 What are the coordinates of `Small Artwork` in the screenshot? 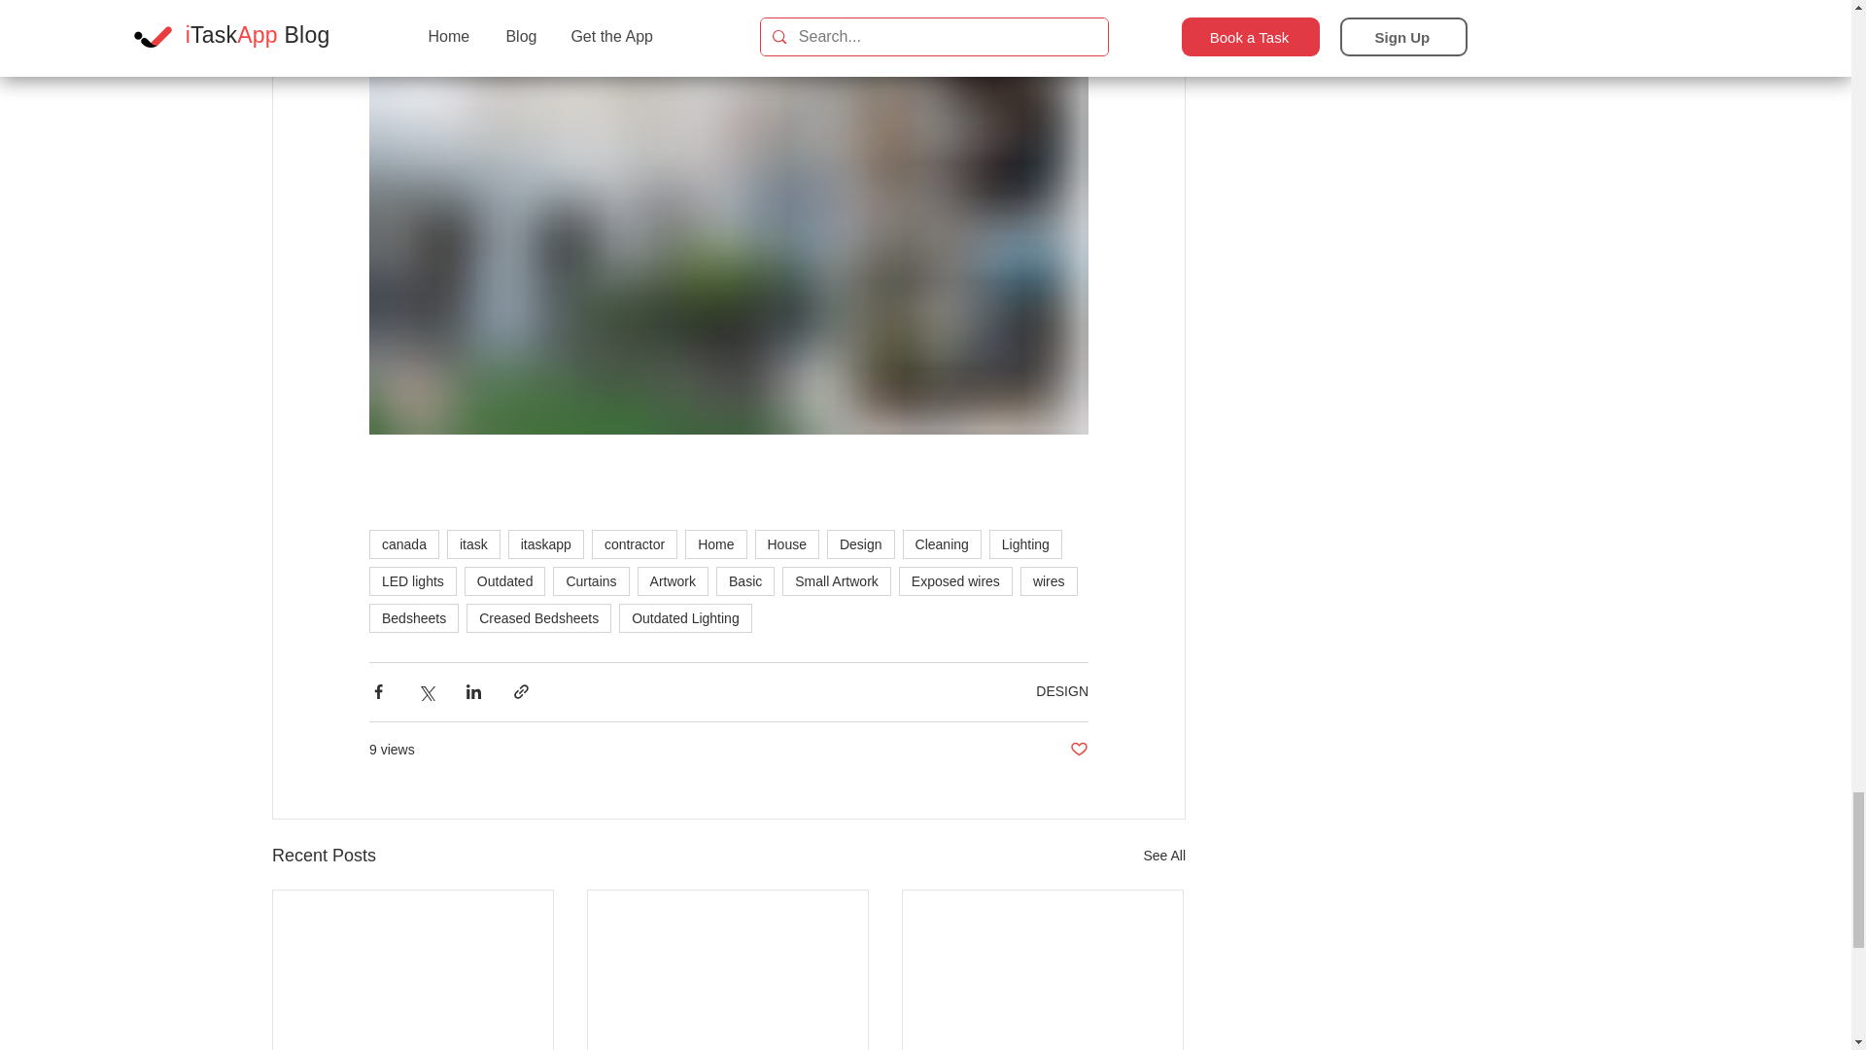 It's located at (836, 581).